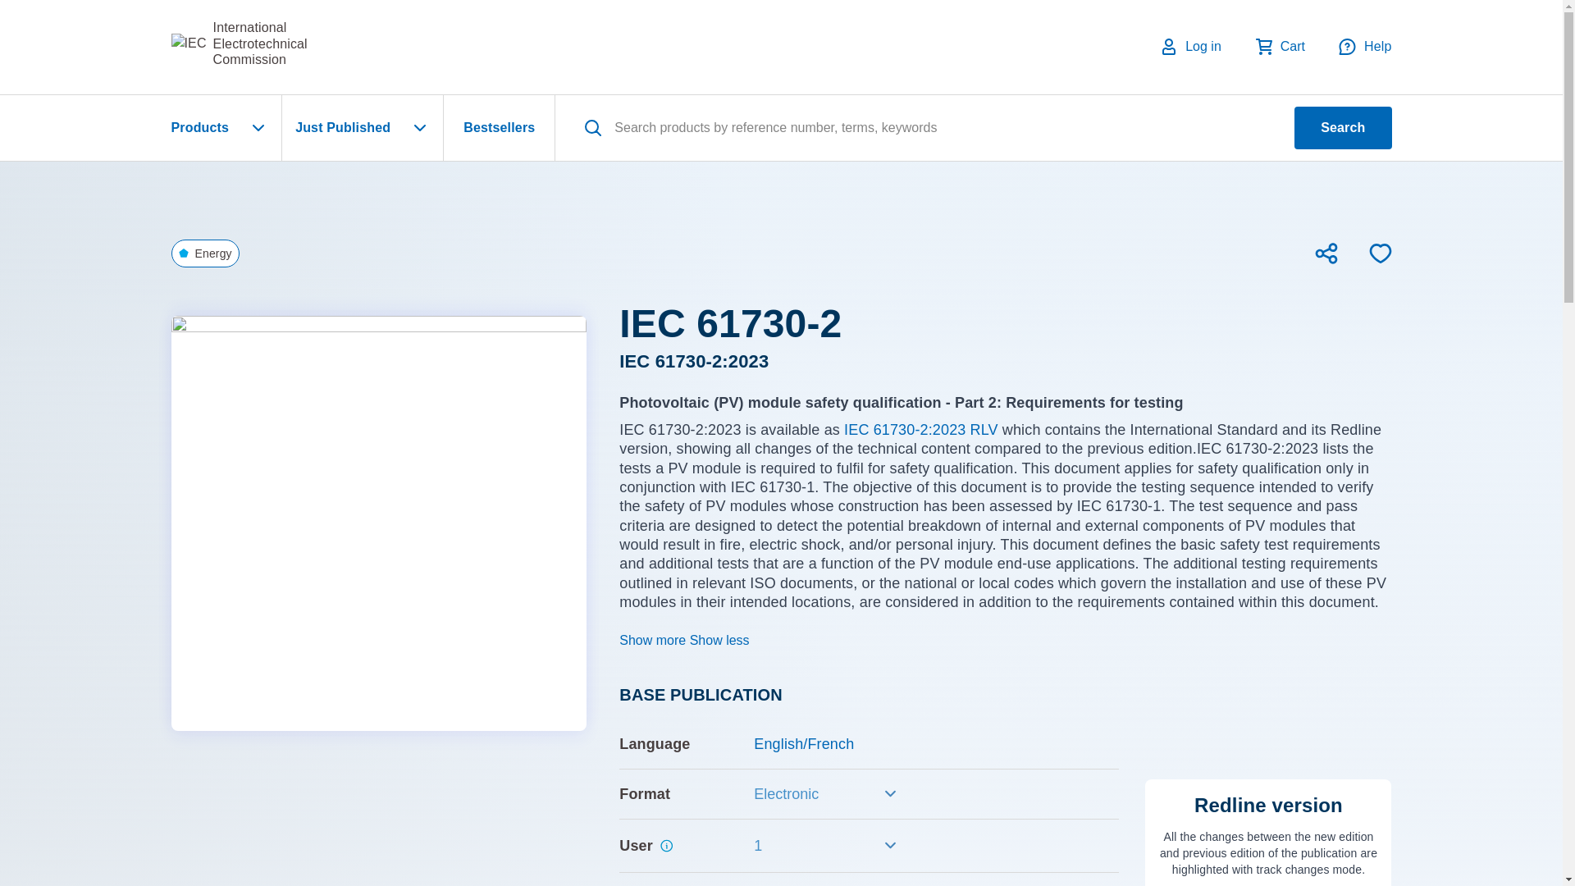 This screenshot has height=886, width=1575. What do you see at coordinates (1190, 47) in the screenshot?
I see `Log in` at bounding box center [1190, 47].